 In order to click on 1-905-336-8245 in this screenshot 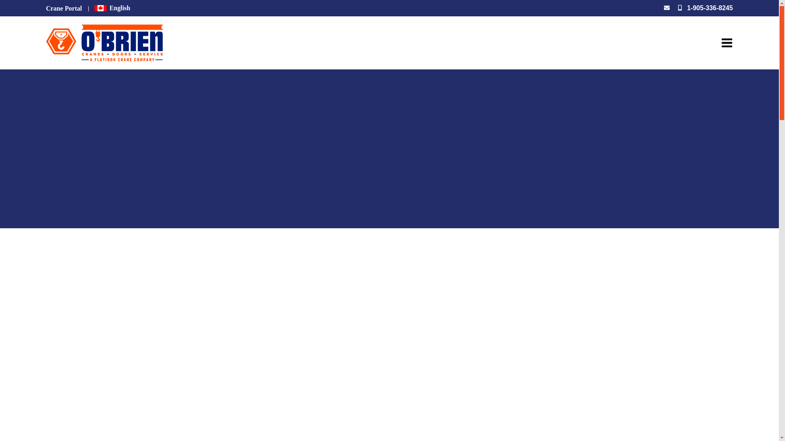, I will do `click(710, 8)`.